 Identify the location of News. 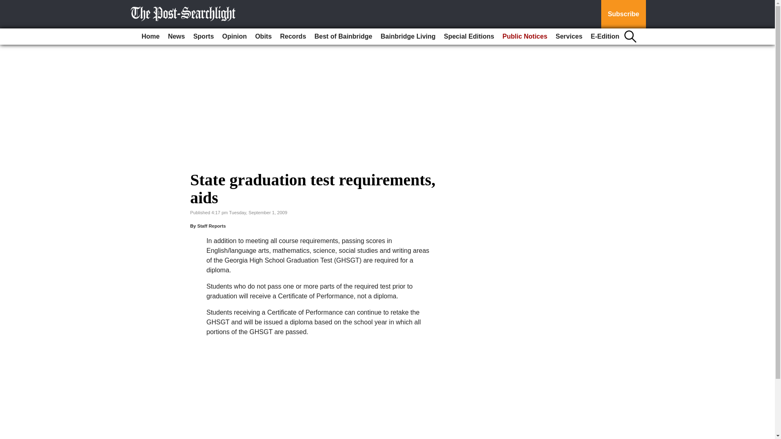
(177, 37).